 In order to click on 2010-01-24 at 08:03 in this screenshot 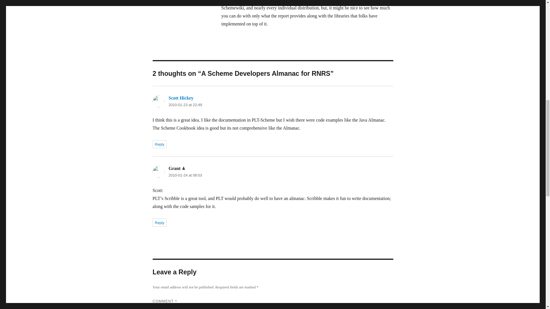, I will do `click(185, 175)`.